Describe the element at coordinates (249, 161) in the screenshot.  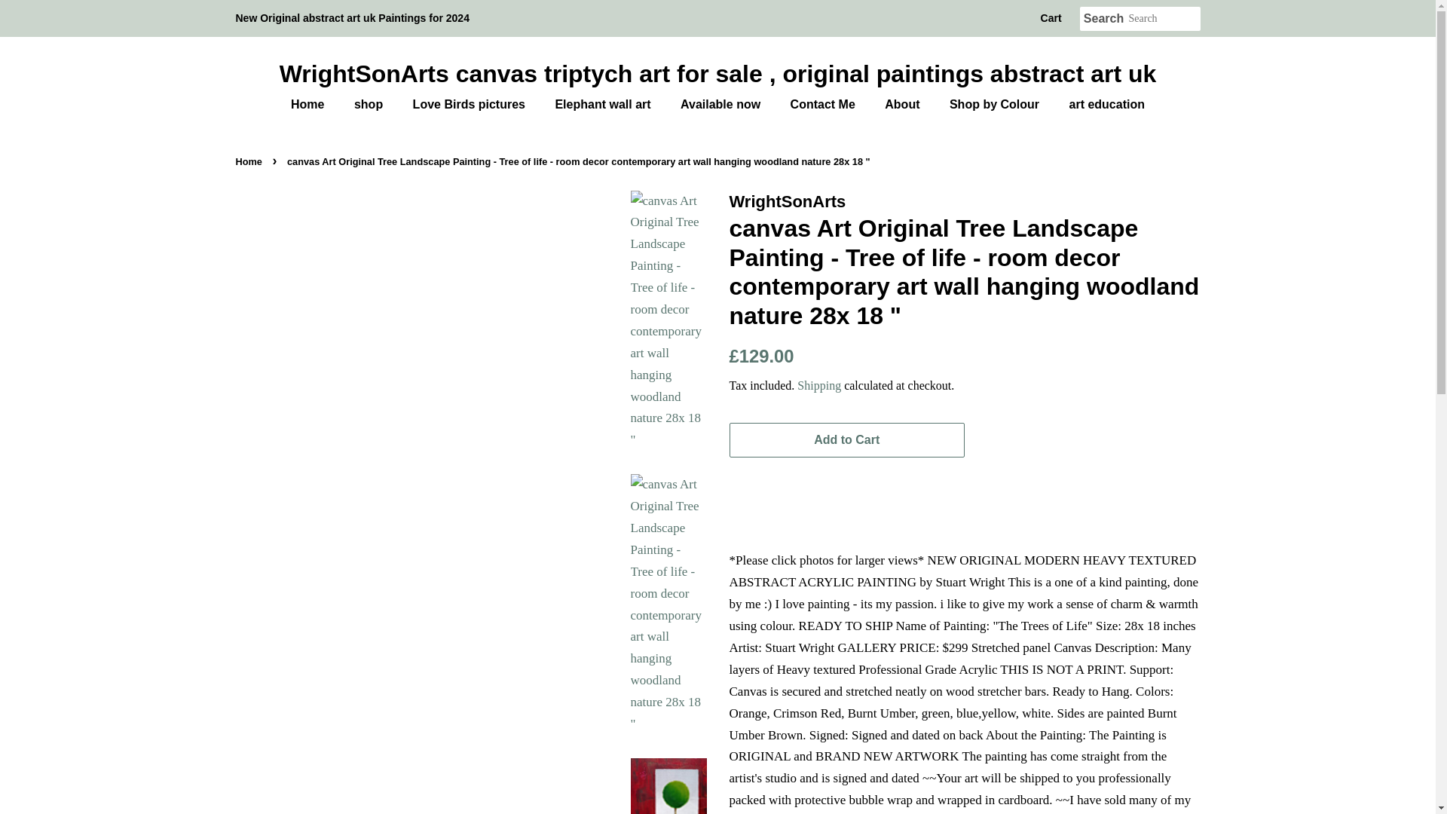
I see `Back to the frontpage` at that location.